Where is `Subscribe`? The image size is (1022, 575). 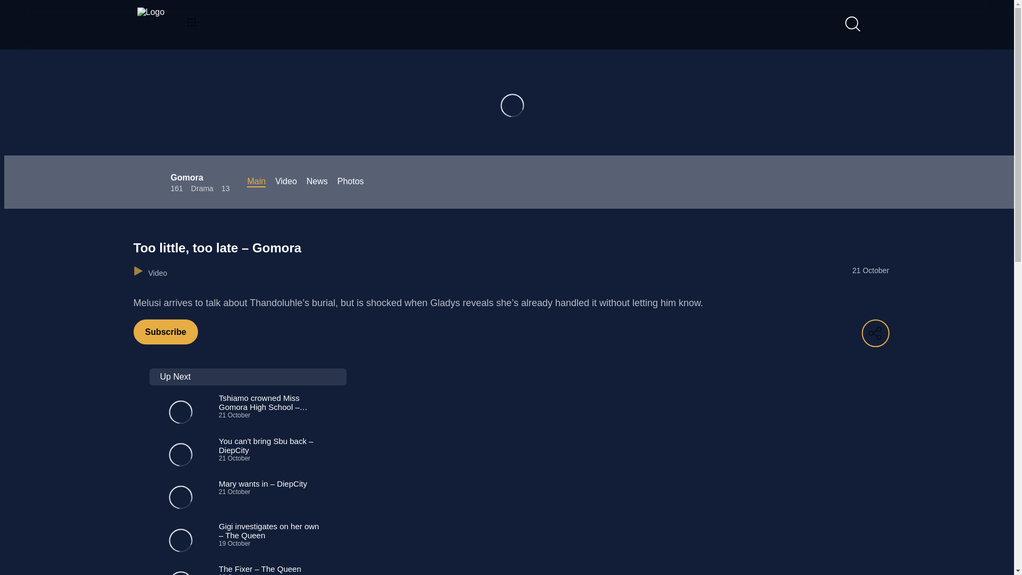
Subscribe is located at coordinates (165, 332).